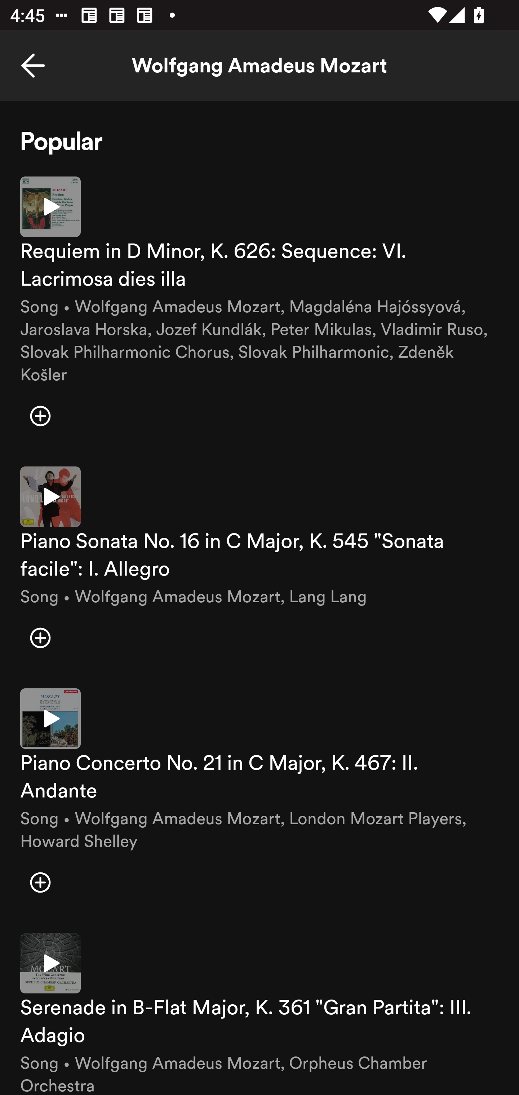  Describe the element at coordinates (33, 66) in the screenshot. I see `Back` at that location.